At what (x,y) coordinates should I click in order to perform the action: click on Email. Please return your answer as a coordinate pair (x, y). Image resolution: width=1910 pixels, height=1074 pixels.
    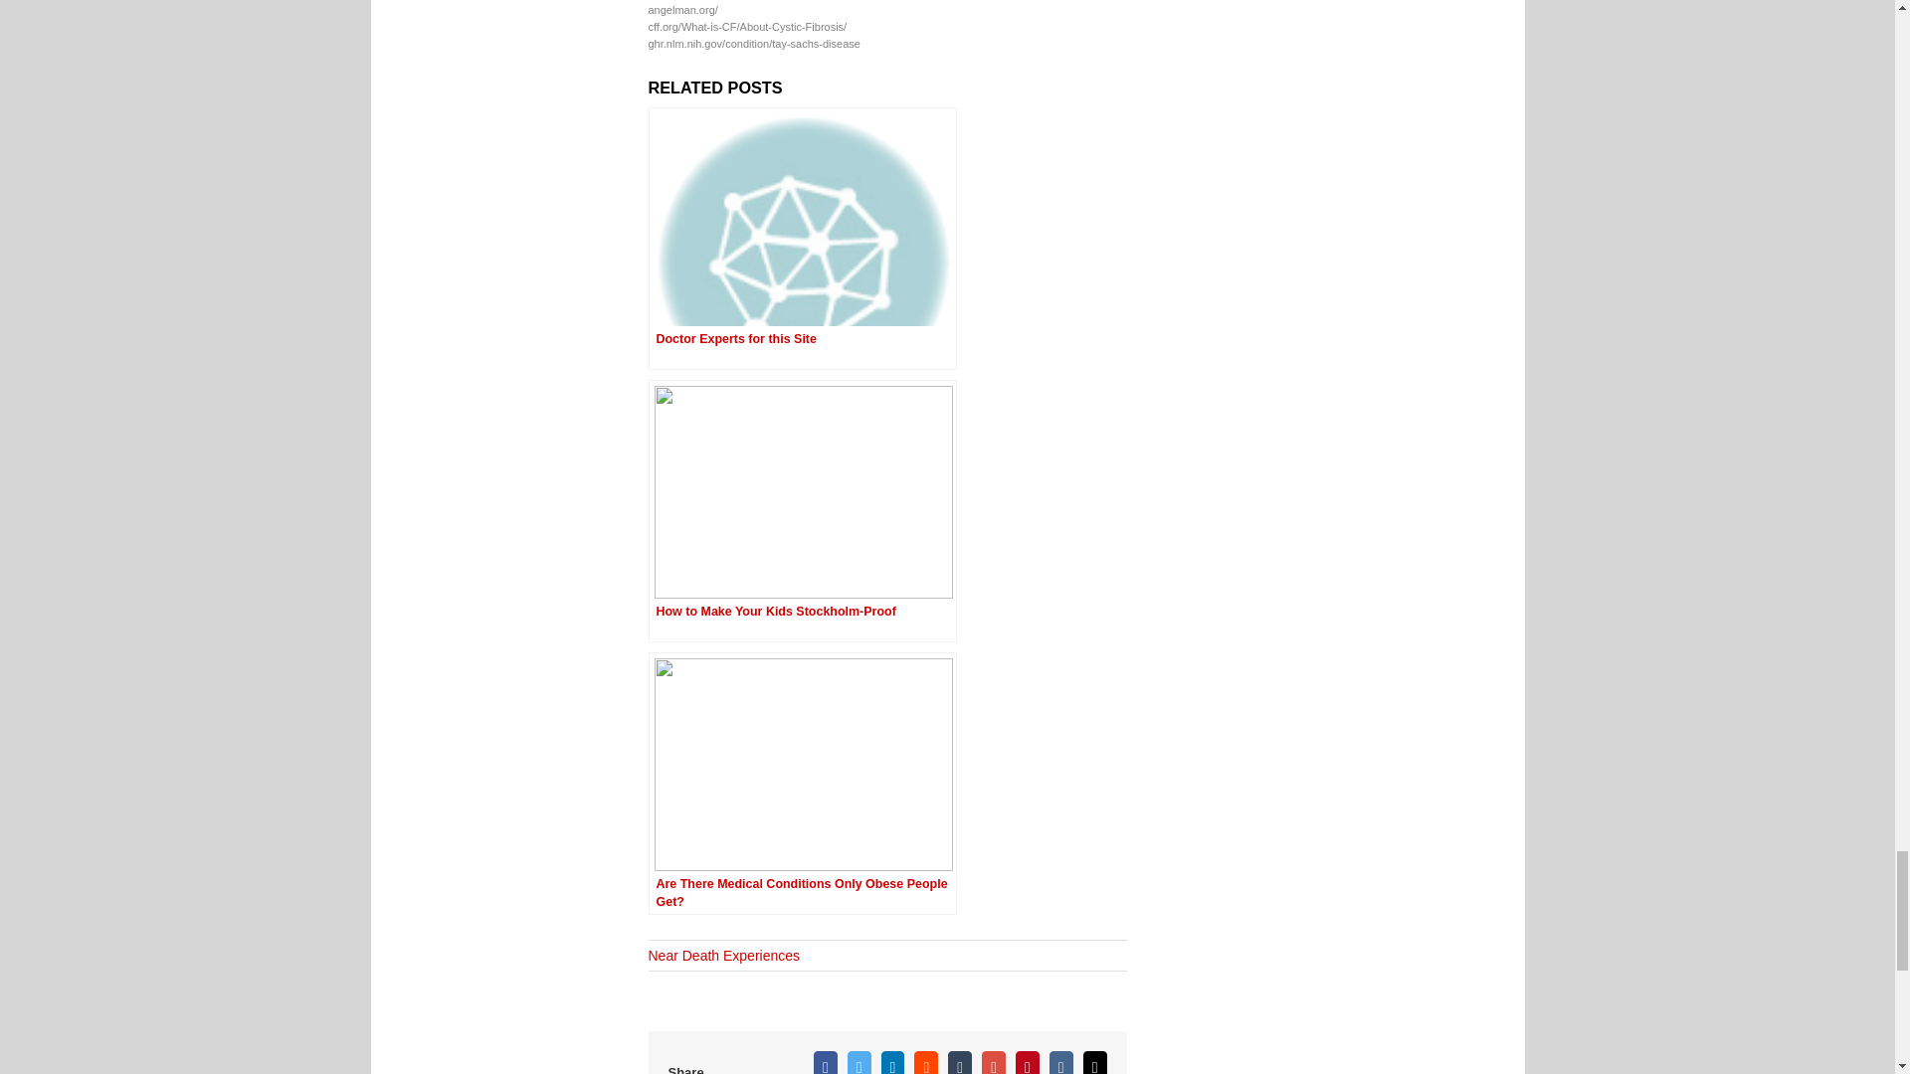
    Looking at the image, I should click on (1094, 1062).